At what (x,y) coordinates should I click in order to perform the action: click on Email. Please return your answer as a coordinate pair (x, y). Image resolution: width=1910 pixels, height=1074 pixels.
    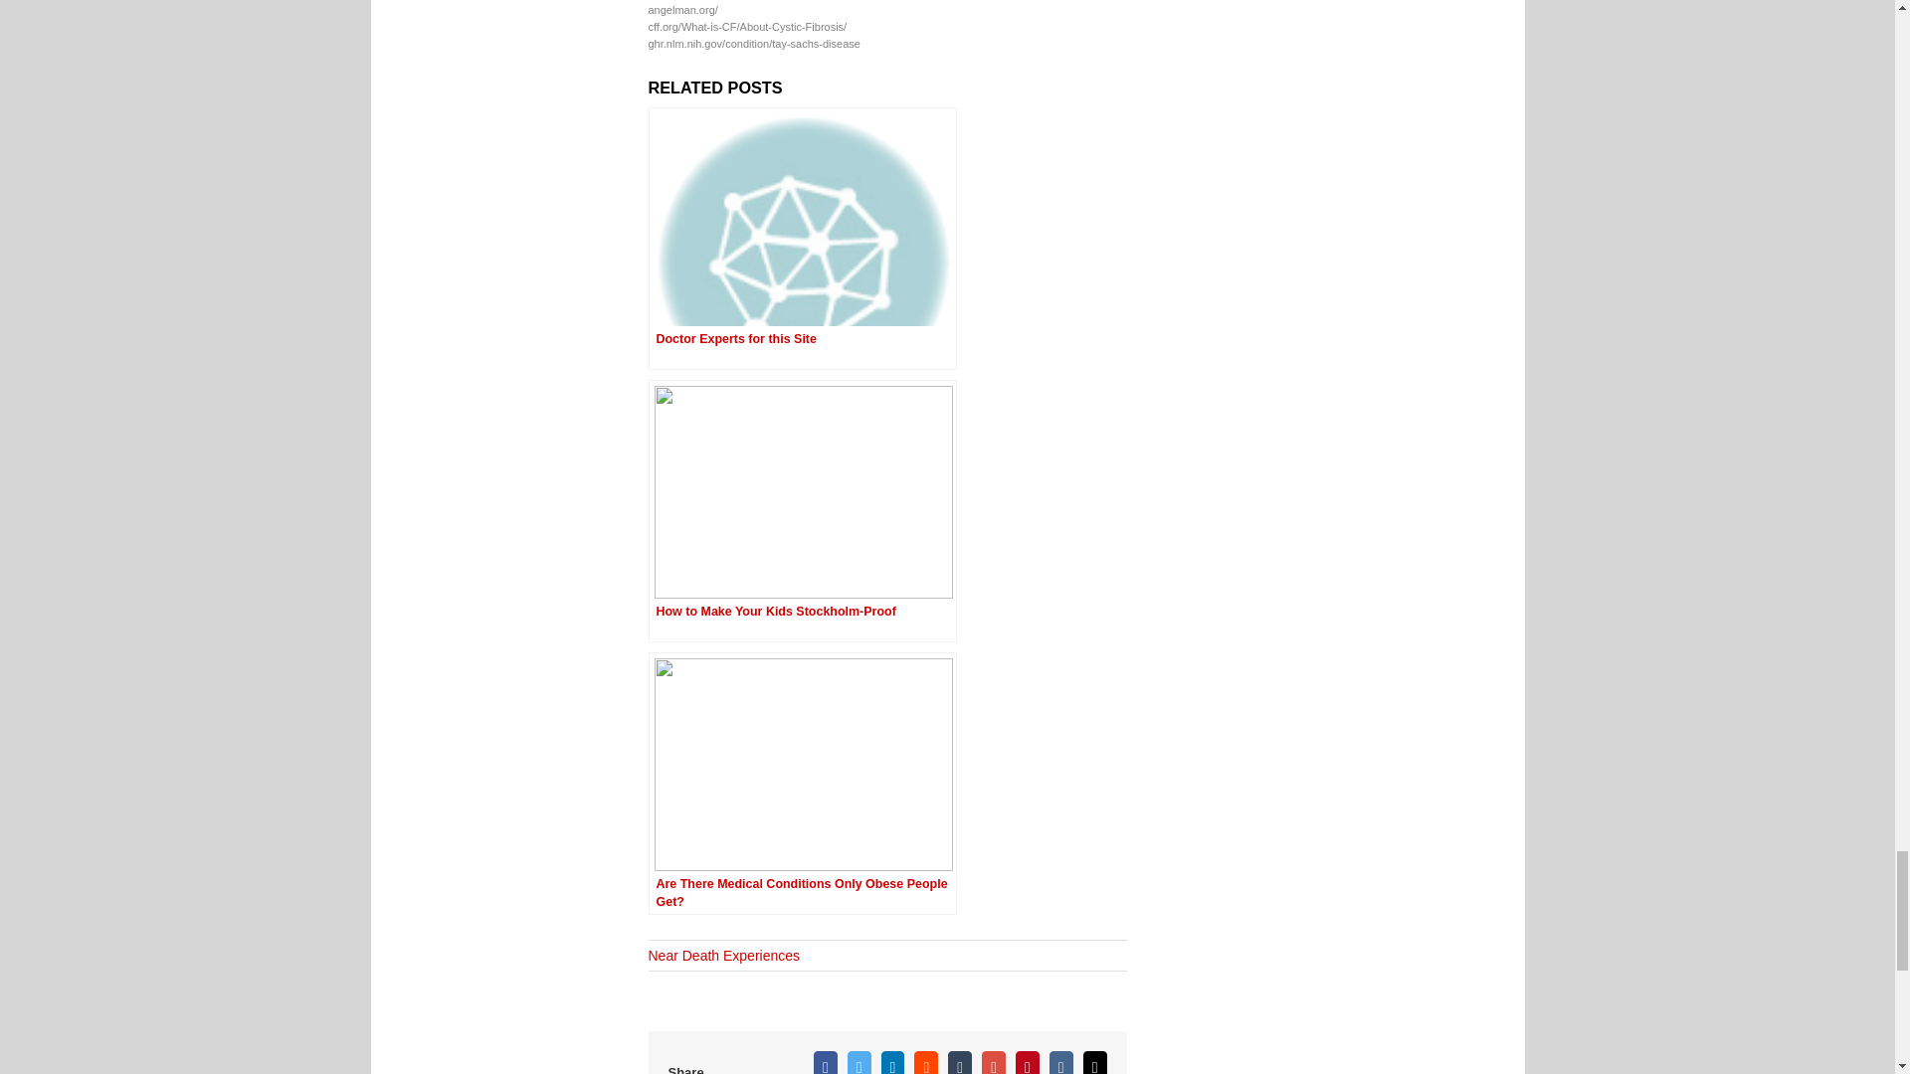
    Looking at the image, I should click on (1094, 1062).